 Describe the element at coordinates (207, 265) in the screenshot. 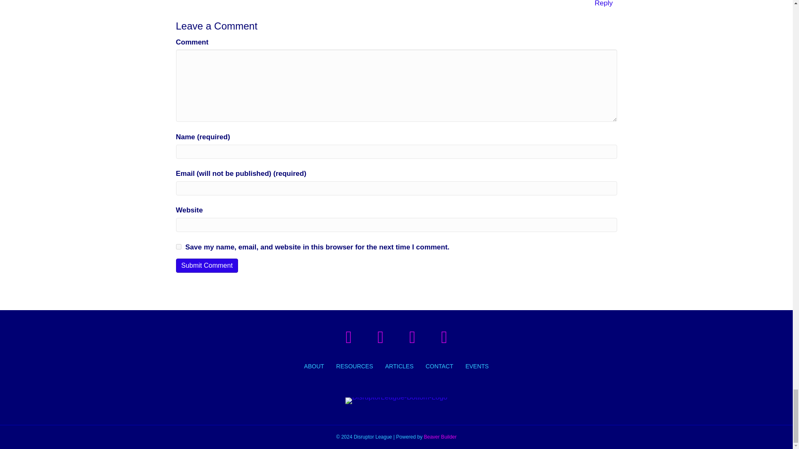

I see `Submit Comment` at that location.